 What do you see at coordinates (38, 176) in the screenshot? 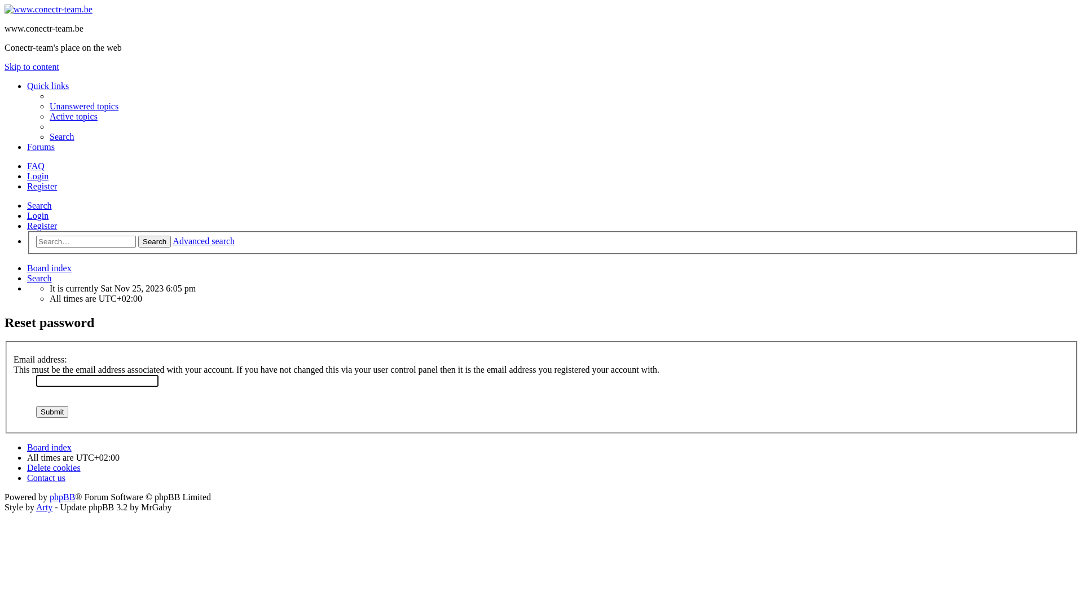
I see `Login` at bounding box center [38, 176].